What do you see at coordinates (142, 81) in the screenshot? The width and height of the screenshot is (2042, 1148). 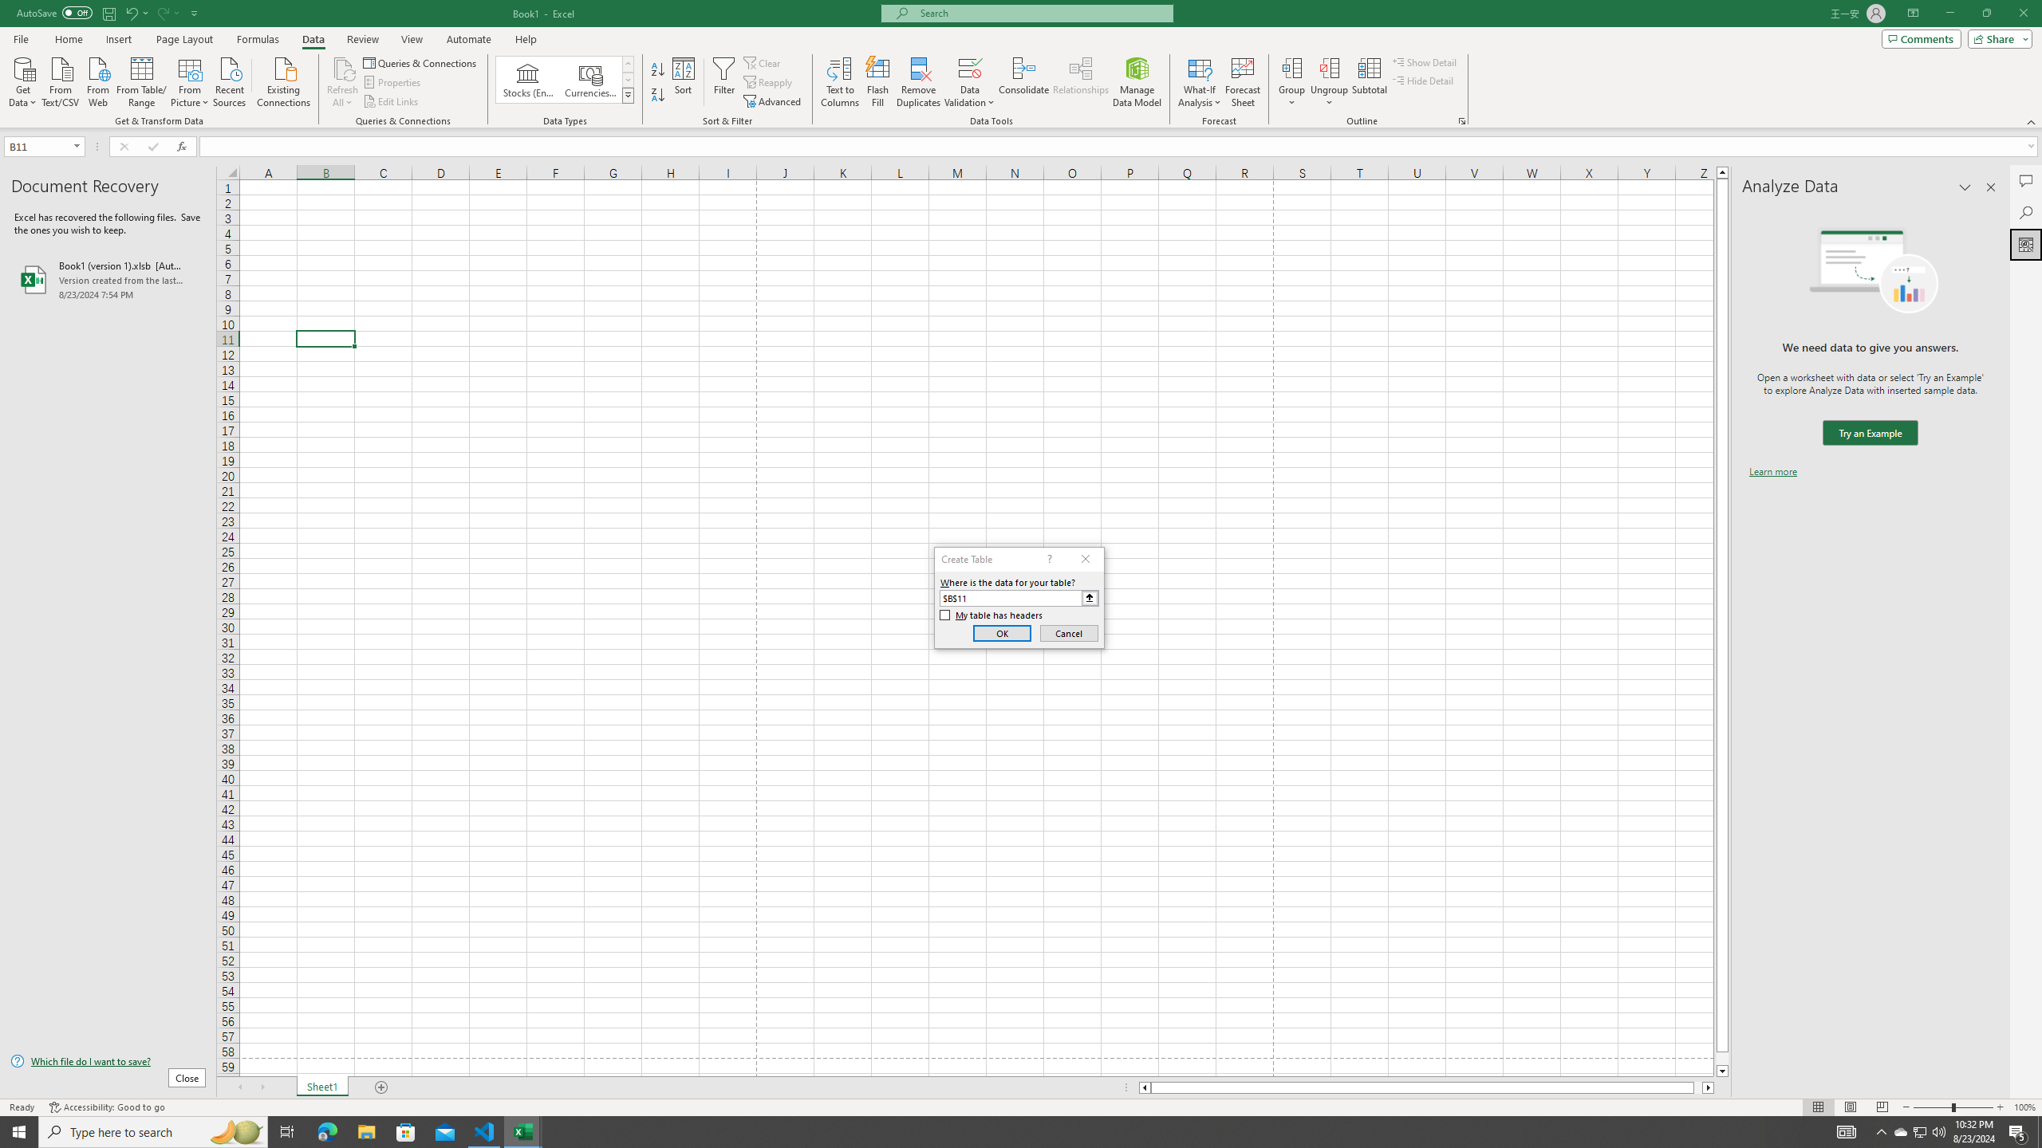 I see `From Table/Range` at bounding box center [142, 81].